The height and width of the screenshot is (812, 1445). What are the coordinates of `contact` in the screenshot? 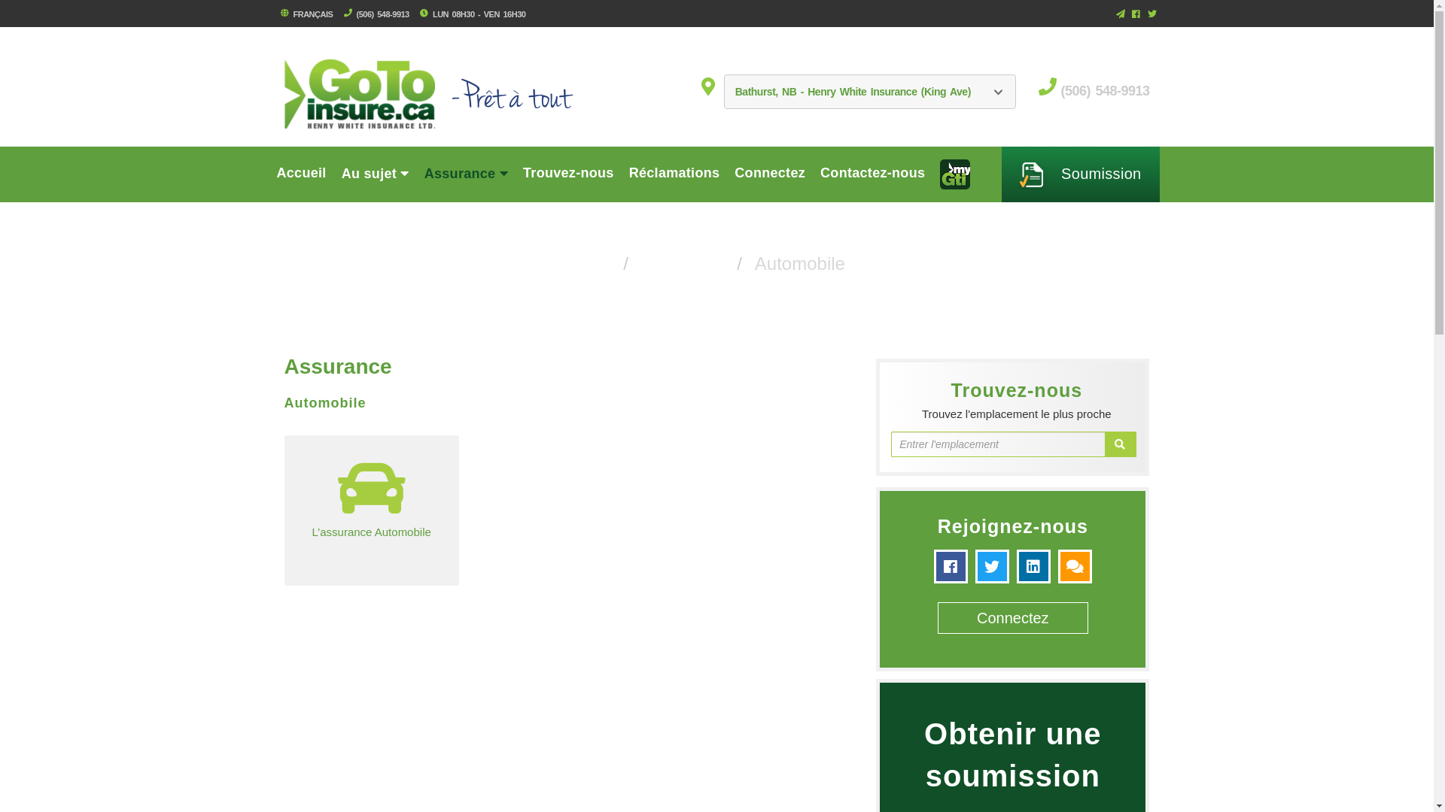 It's located at (1075, 565).